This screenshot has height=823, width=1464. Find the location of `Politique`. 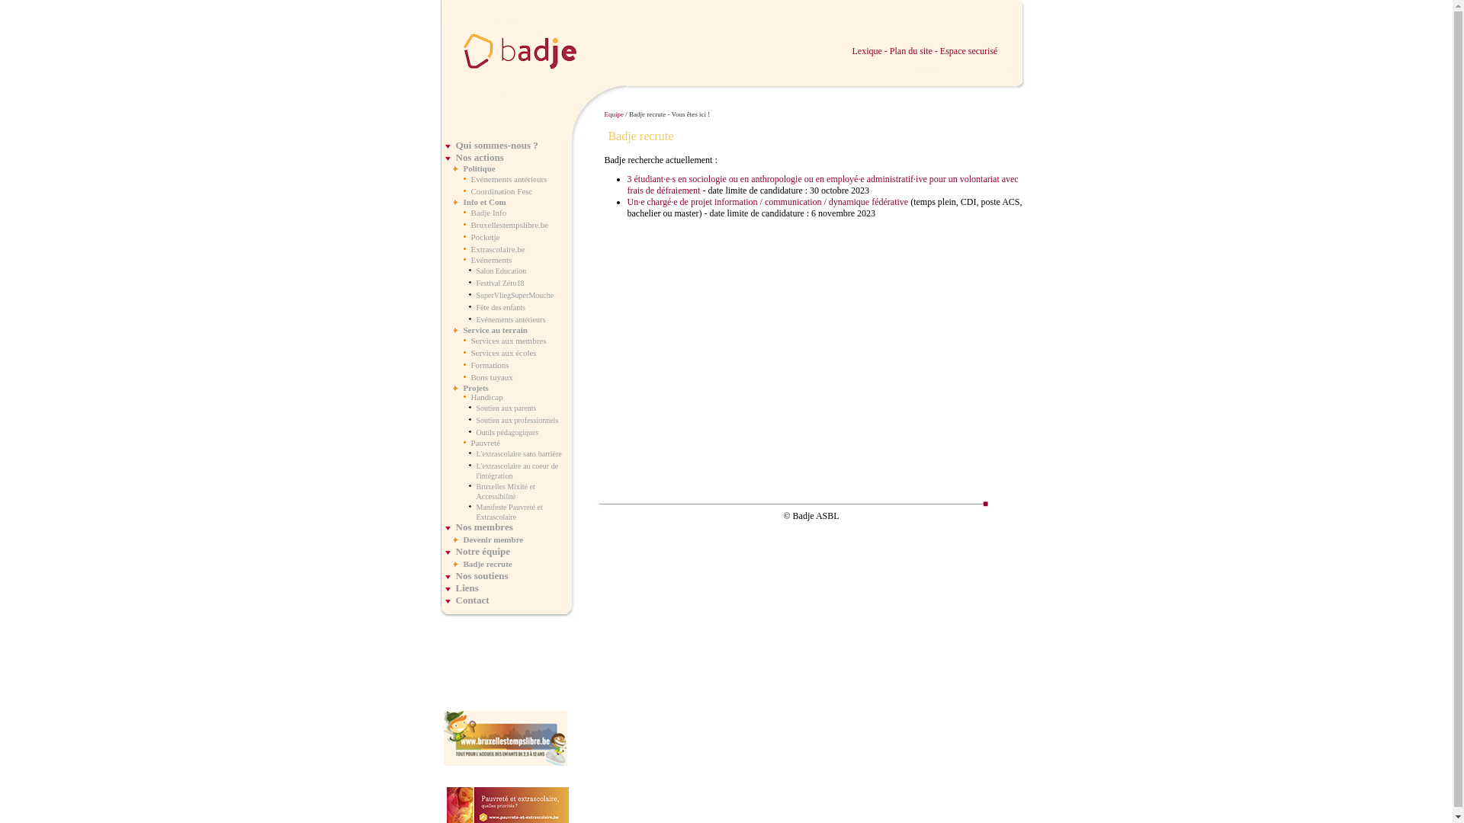

Politique is located at coordinates (480, 168).